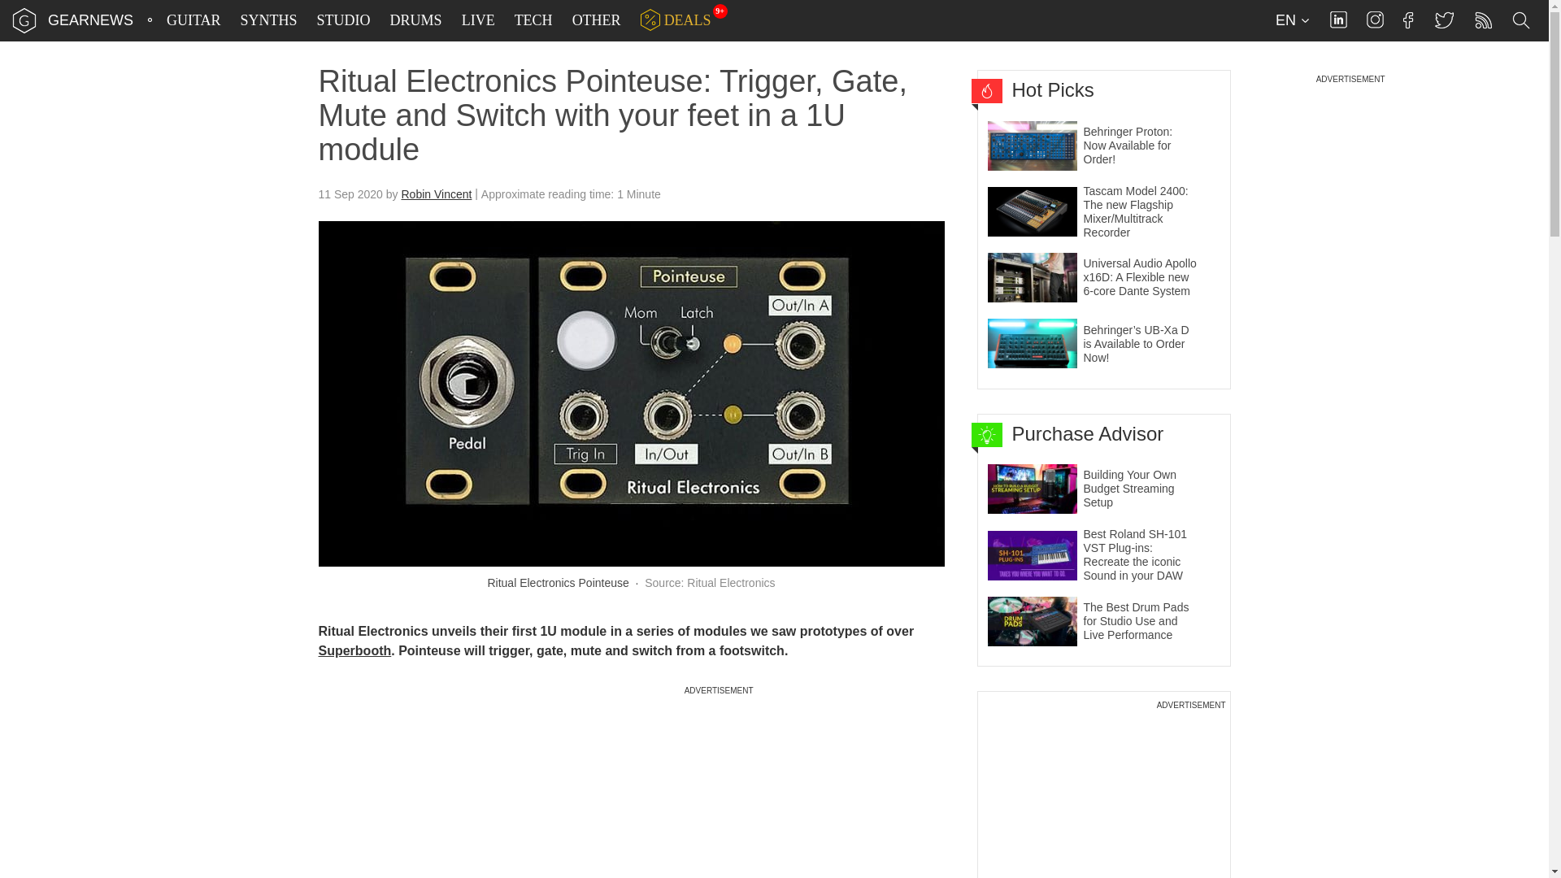 This screenshot has width=1561, height=878. Describe the element at coordinates (416, 20) in the screenshot. I see `DRUMS` at that location.